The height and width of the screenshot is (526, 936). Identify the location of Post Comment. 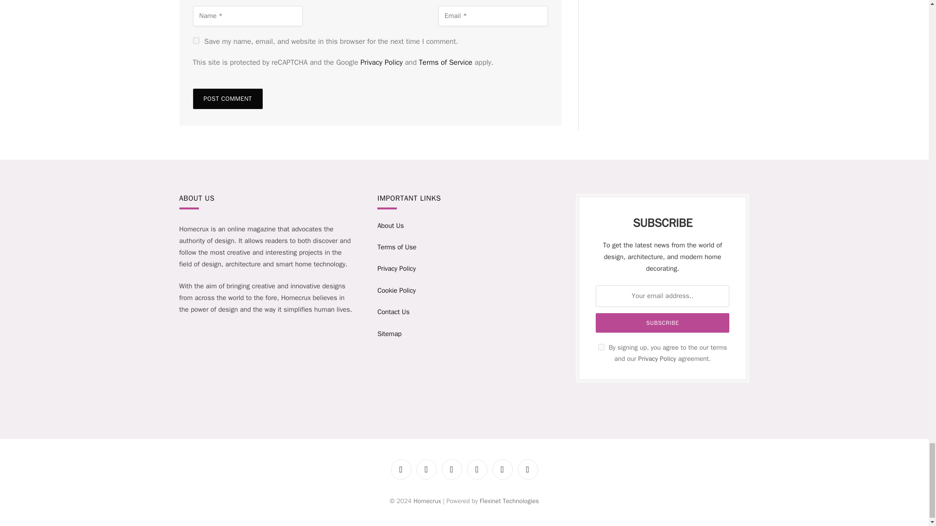
(228, 98).